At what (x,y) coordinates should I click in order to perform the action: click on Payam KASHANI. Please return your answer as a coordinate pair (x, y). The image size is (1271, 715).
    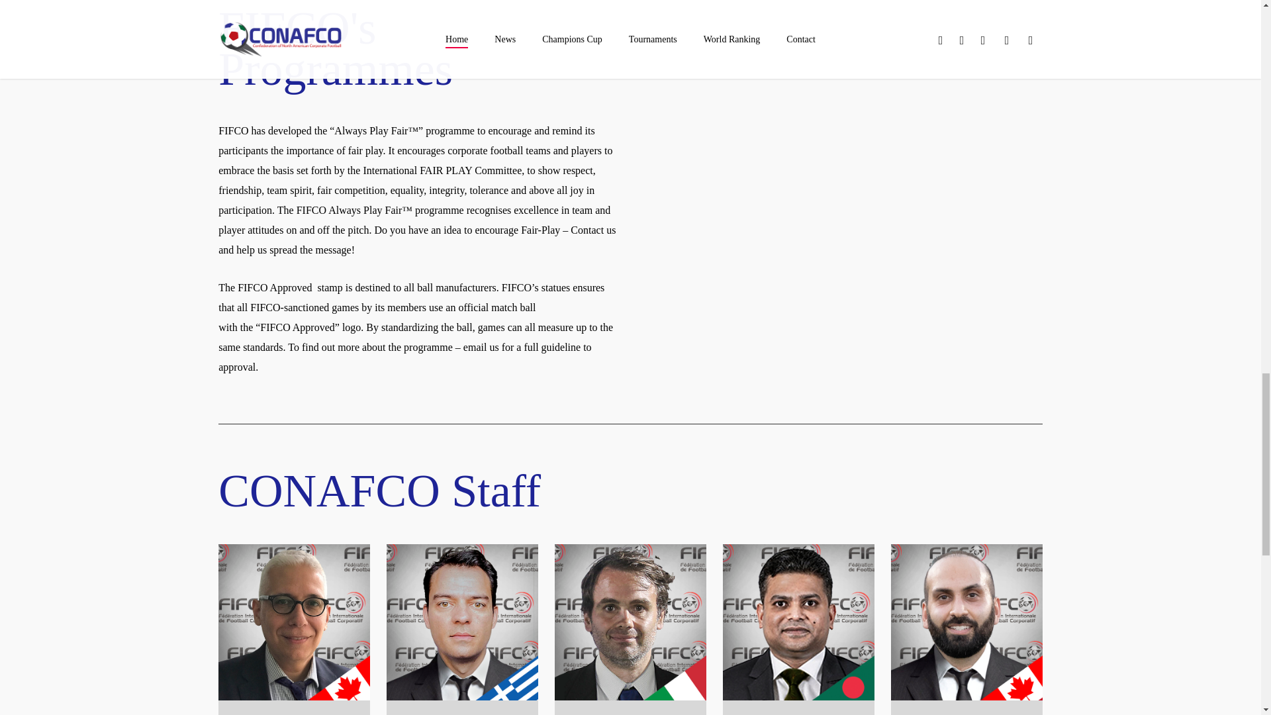
    Looking at the image, I should click on (966, 622).